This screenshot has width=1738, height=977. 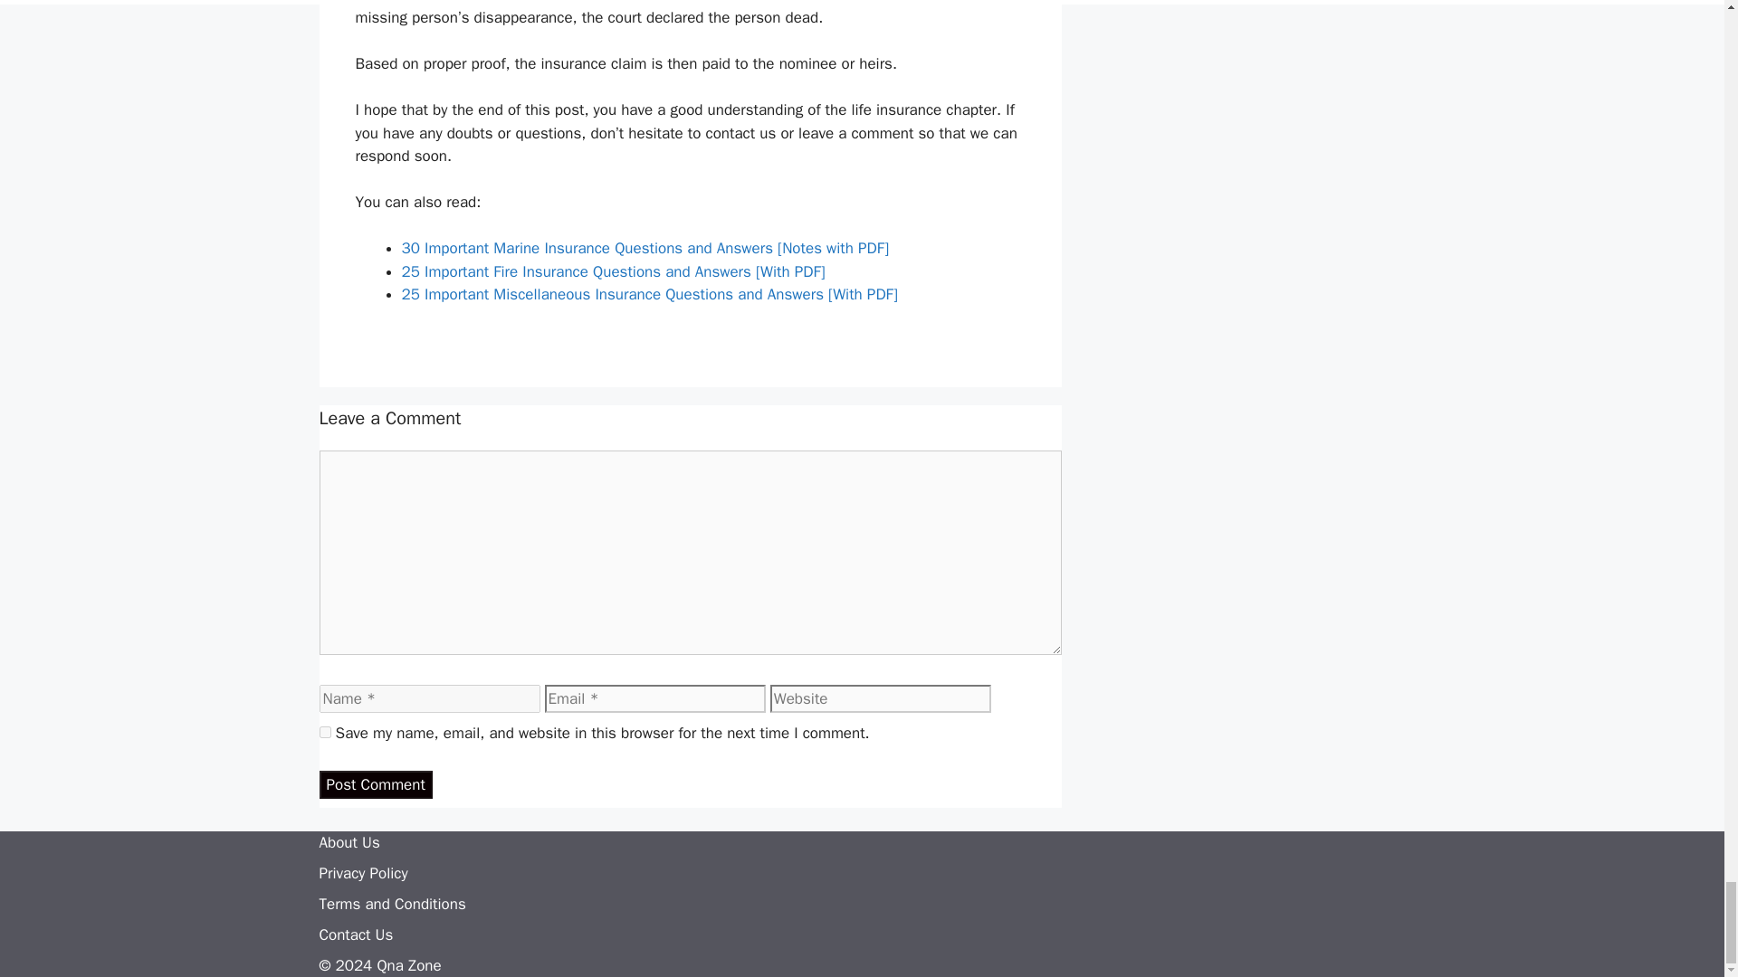 I want to click on yes, so click(x=324, y=733).